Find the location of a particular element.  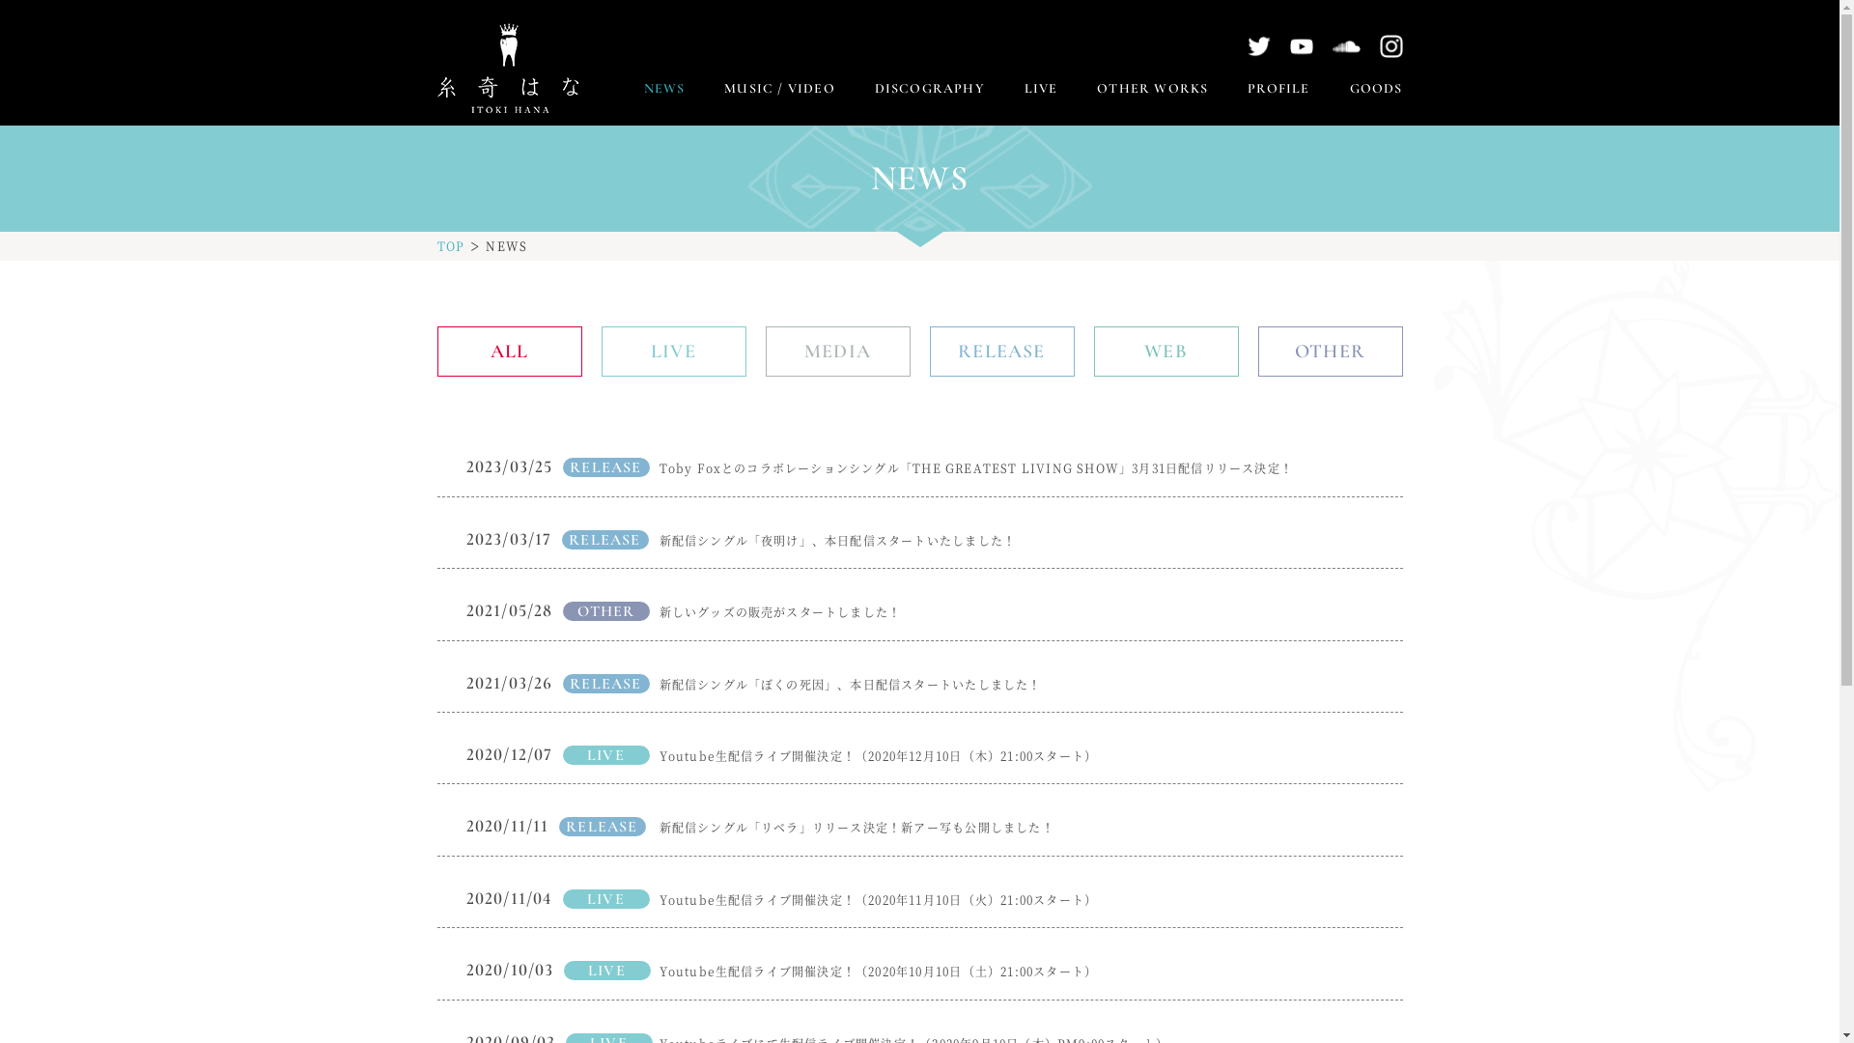

TOP is located at coordinates (450, 245).